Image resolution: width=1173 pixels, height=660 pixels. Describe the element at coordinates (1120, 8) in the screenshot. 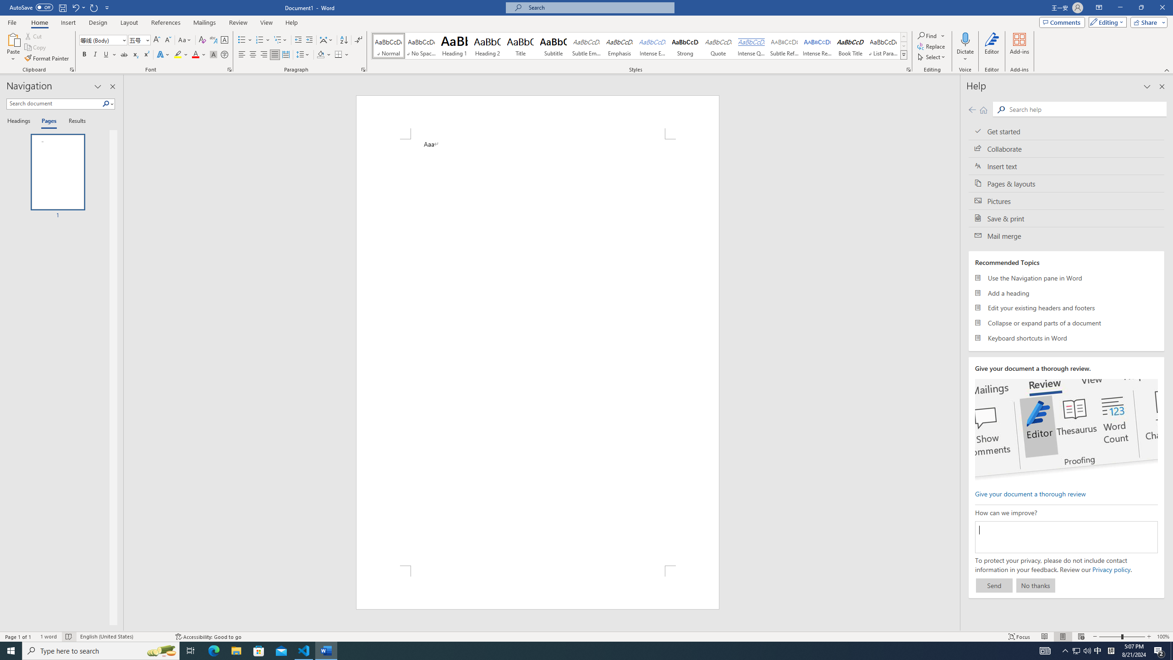

I see `Minimize` at that location.